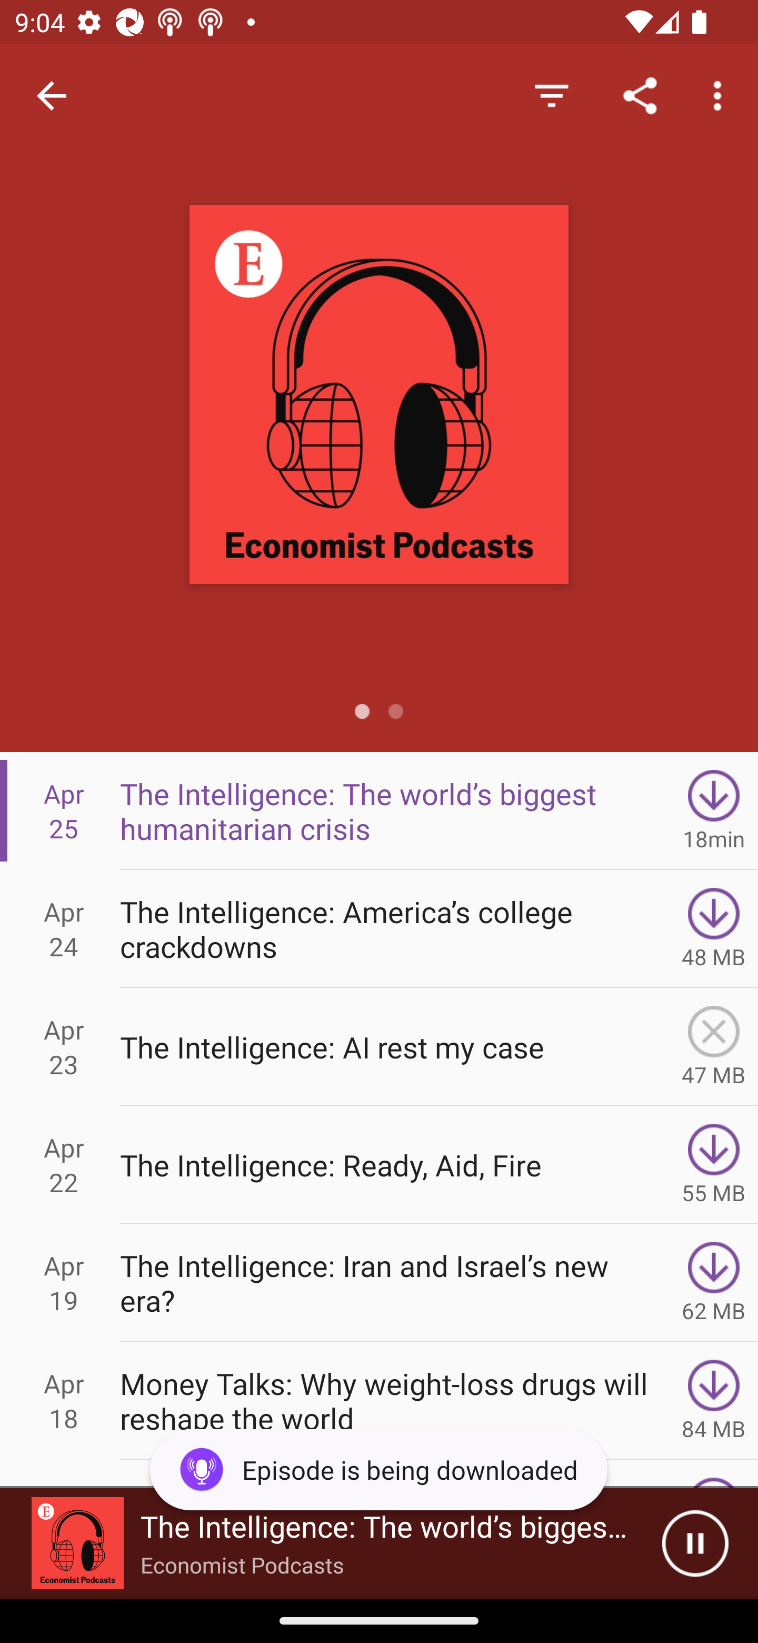  I want to click on Hide Episodes, so click(551, 95).